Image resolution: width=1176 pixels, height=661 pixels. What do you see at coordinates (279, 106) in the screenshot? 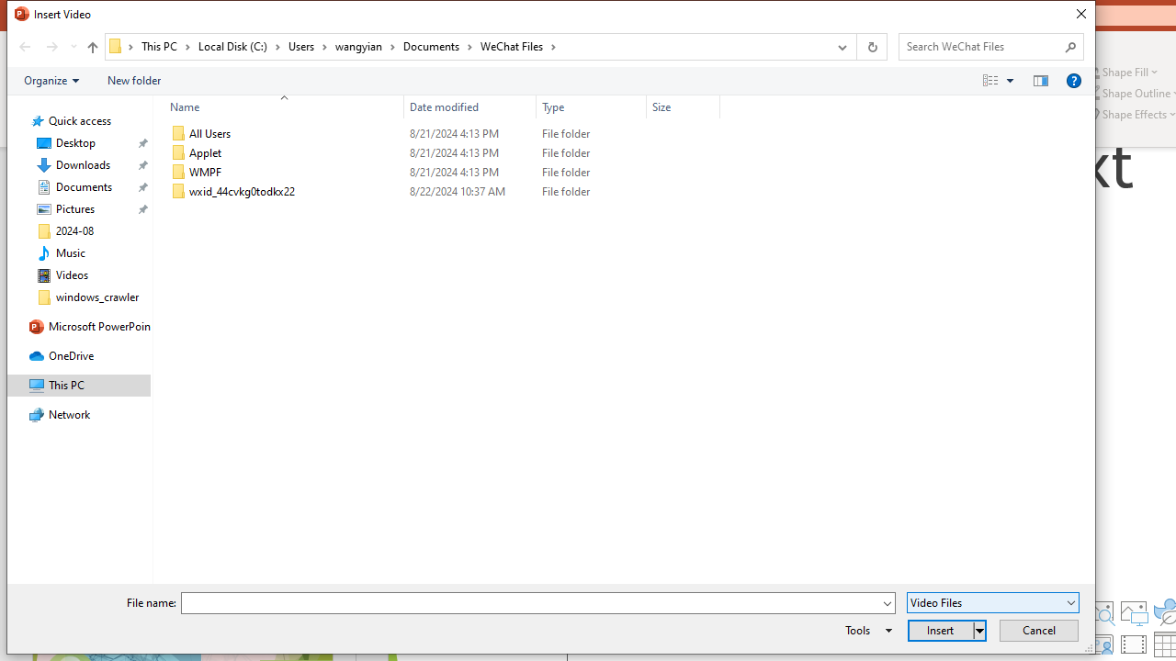
I see `Name` at bounding box center [279, 106].